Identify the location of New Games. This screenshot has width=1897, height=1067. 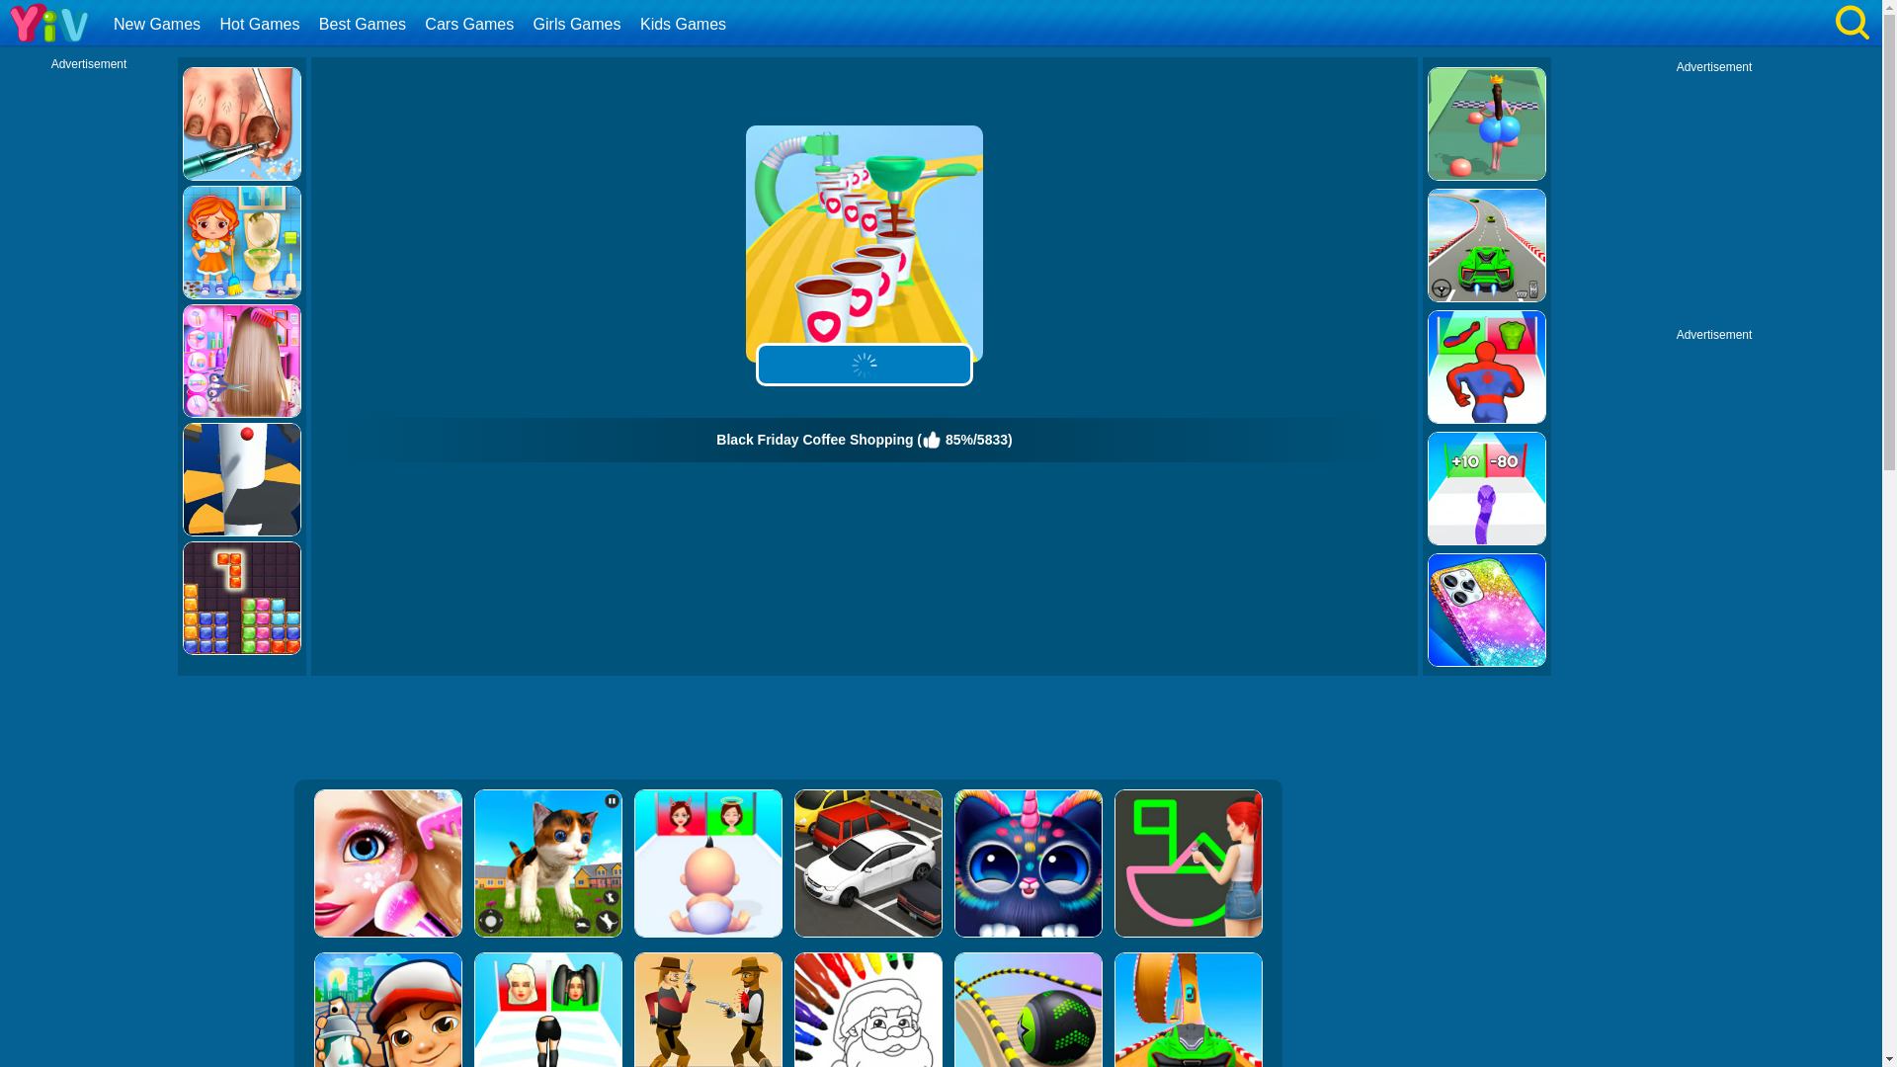
(159, 24).